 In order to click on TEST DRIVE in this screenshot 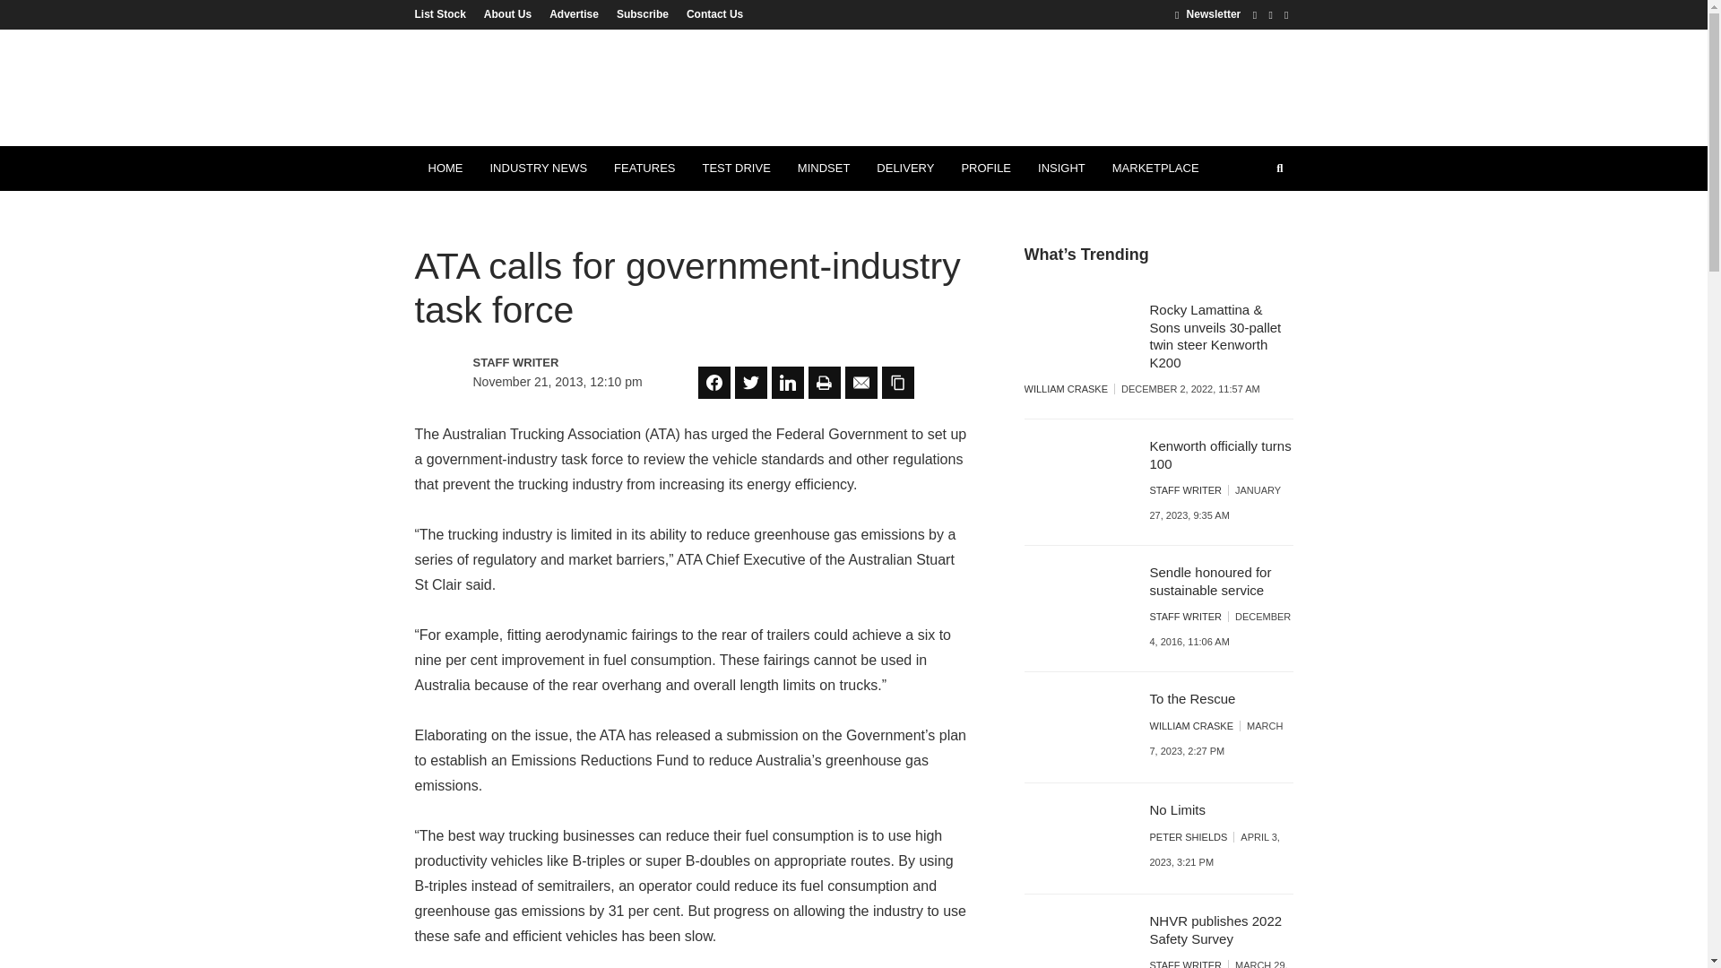, I will do `click(735, 169)`.